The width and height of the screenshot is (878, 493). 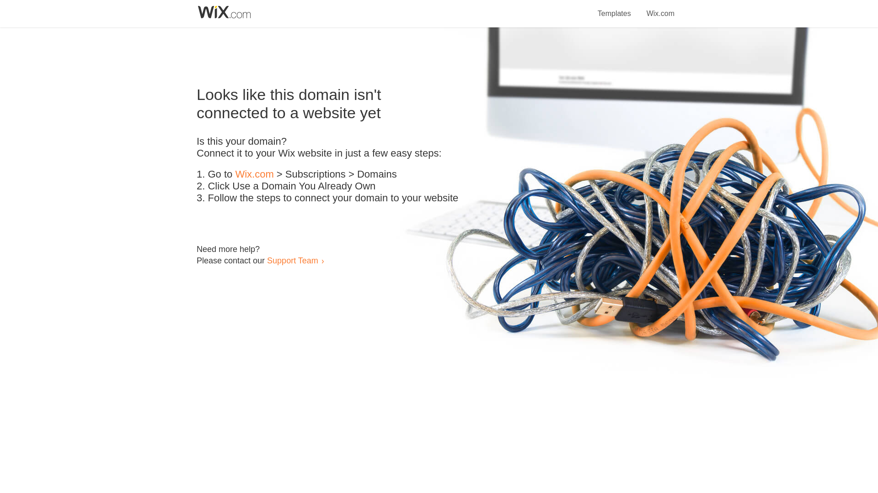 What do you see at coordinates (292, 260) in the screenshot?
I see `Support Team` at bounding box center [292, 260].